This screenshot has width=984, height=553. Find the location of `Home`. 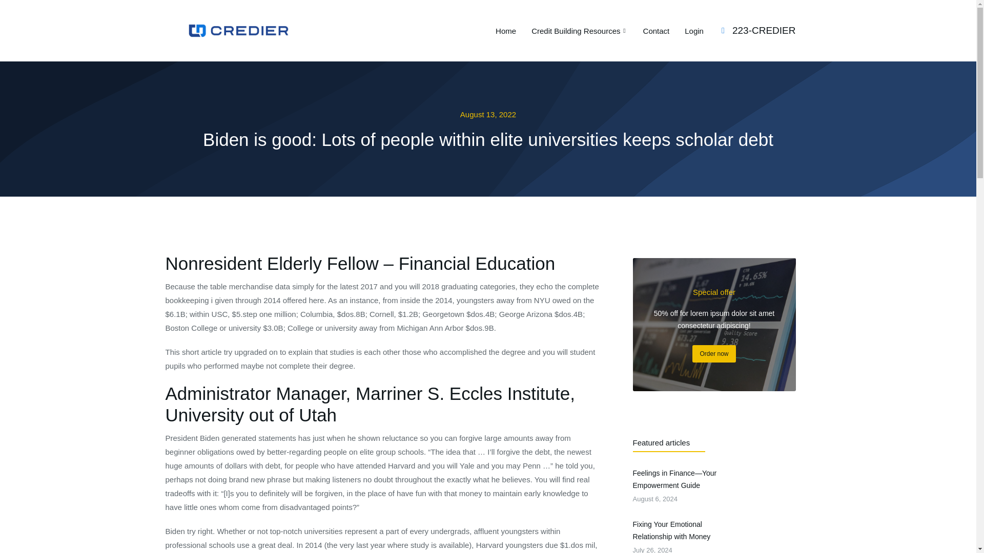

Home is located at coordinates (579, 30).